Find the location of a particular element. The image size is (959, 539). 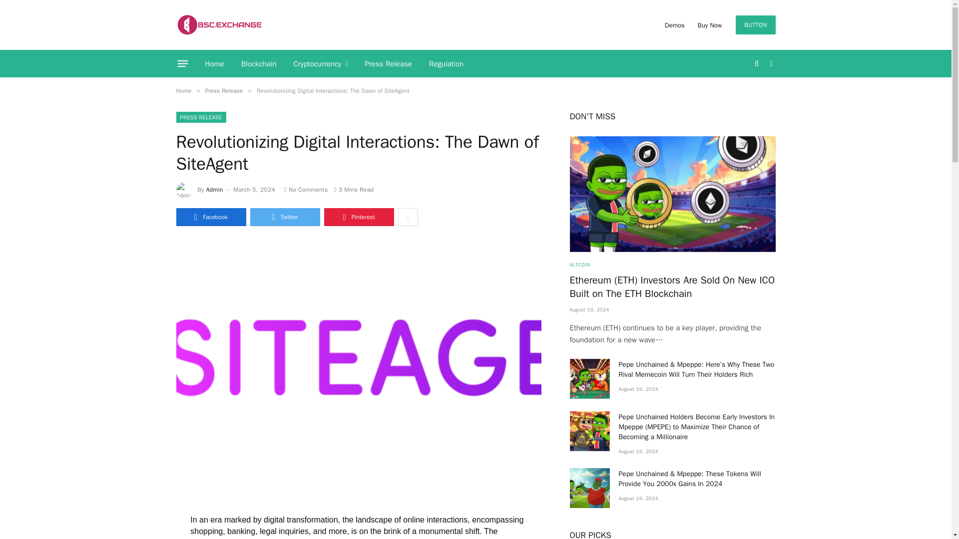

Home is located at coordinates (215, 64).